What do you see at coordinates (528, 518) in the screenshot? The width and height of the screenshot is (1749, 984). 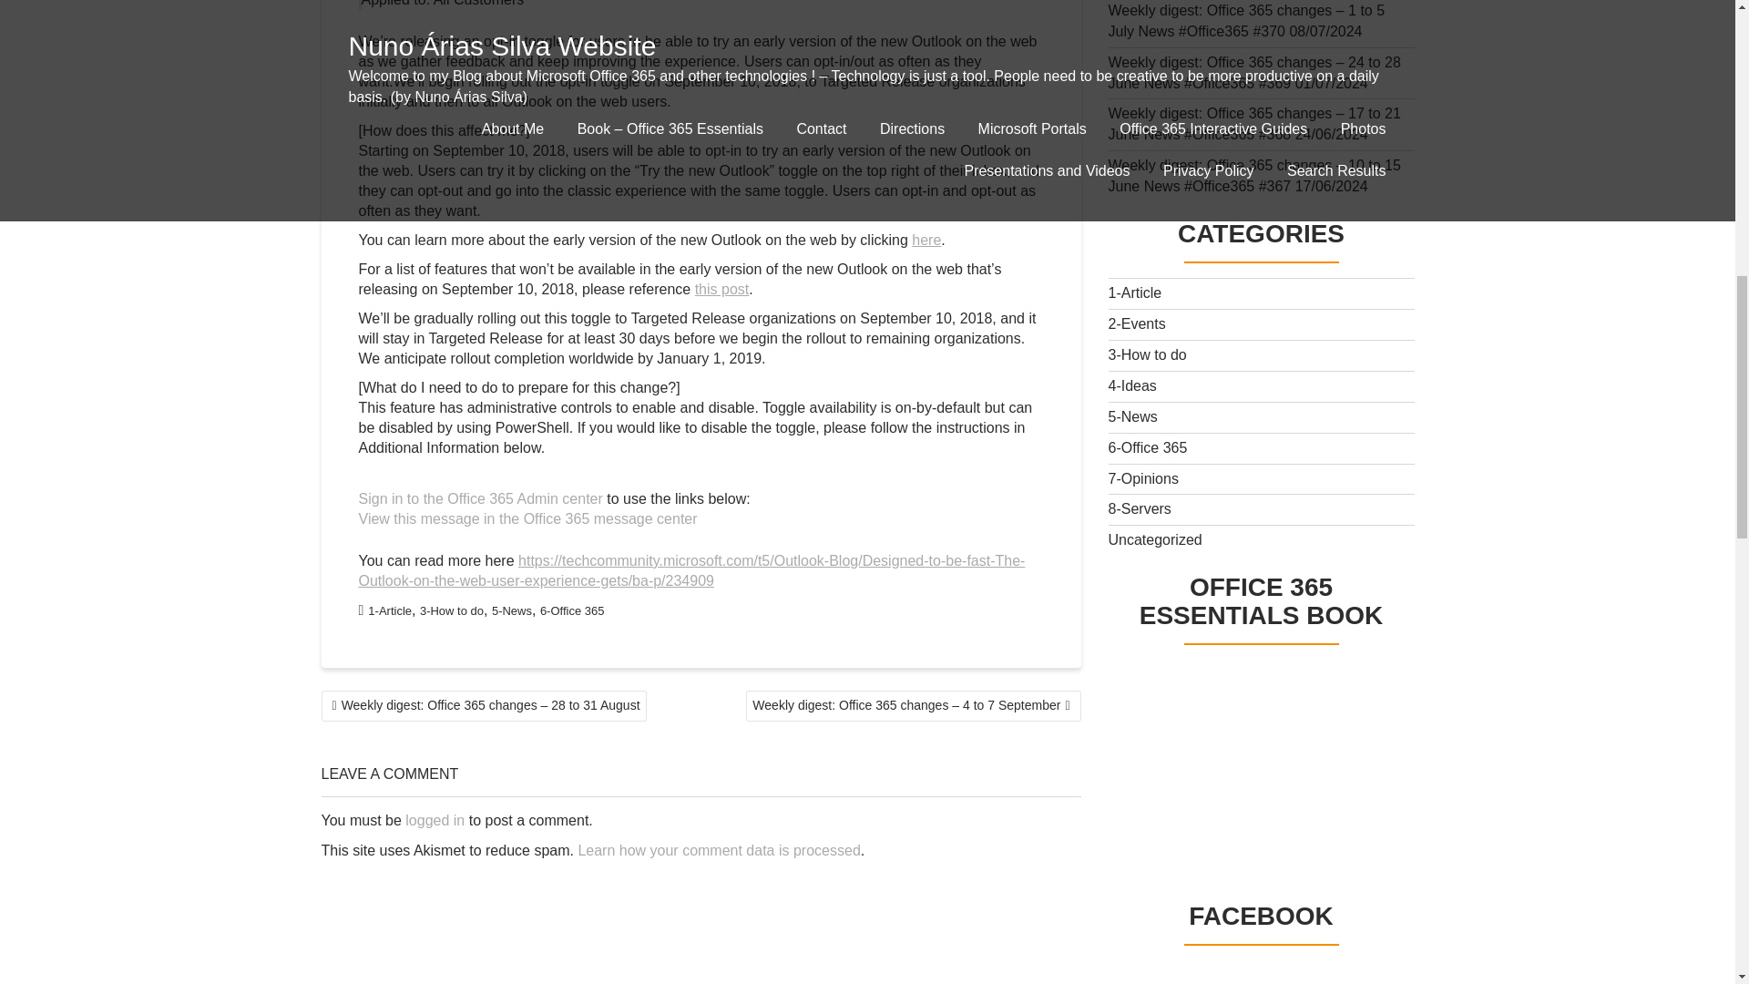 I see `View this message in the Office 365 message center` at bounding box center [528, 518].